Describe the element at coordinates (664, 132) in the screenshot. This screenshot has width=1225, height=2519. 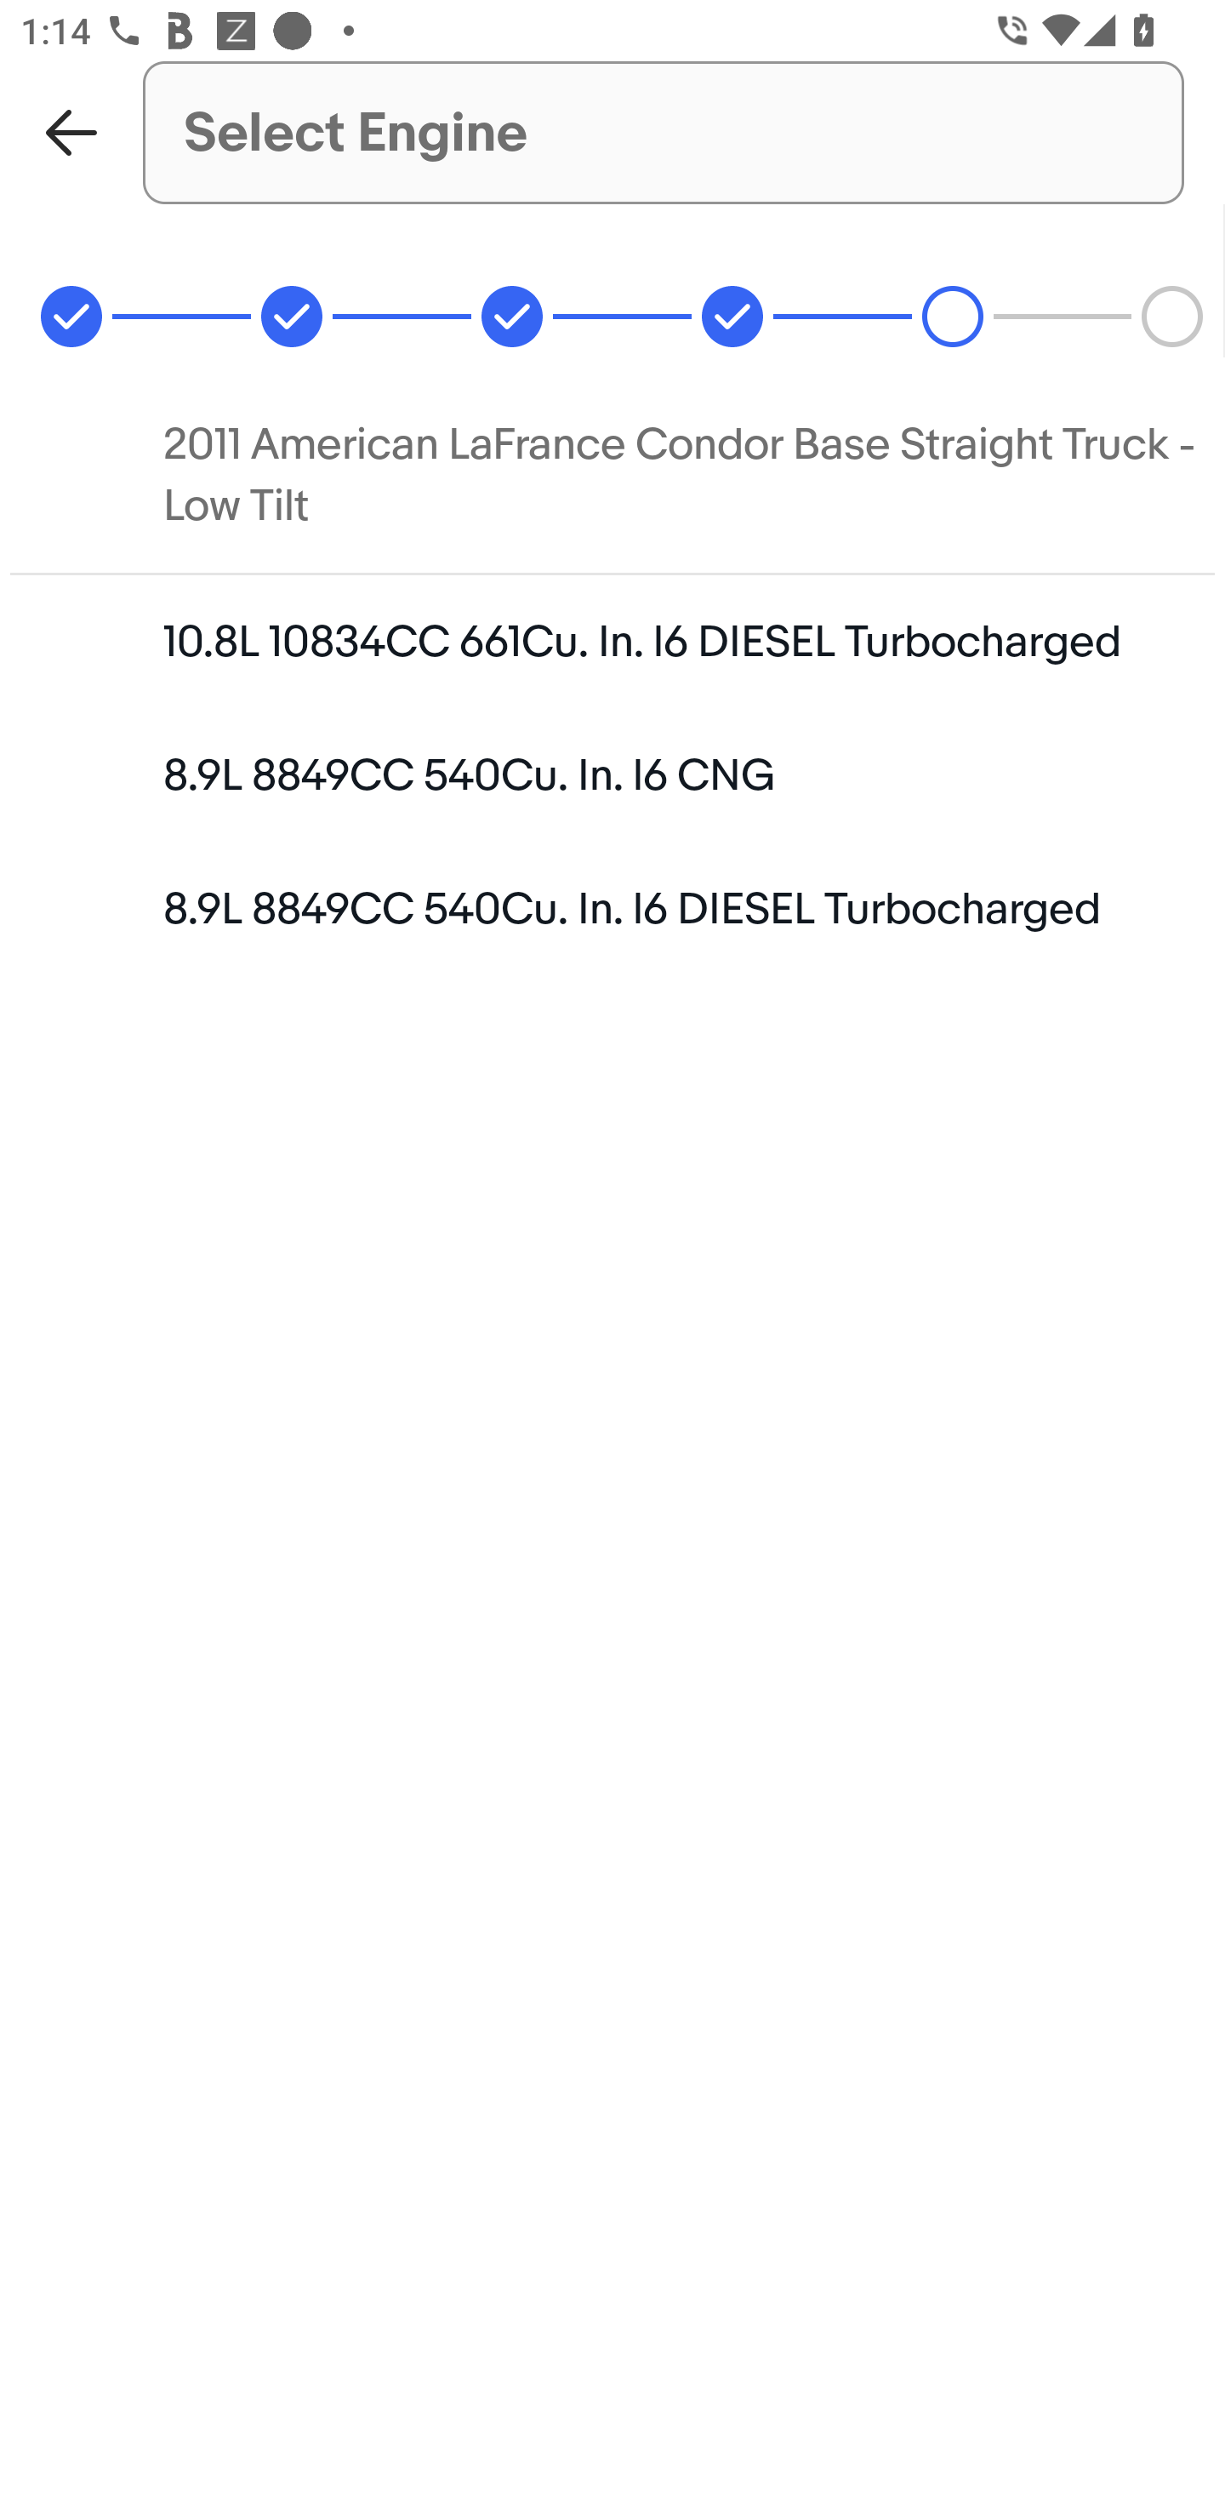
I see `Select Engine` at that location.